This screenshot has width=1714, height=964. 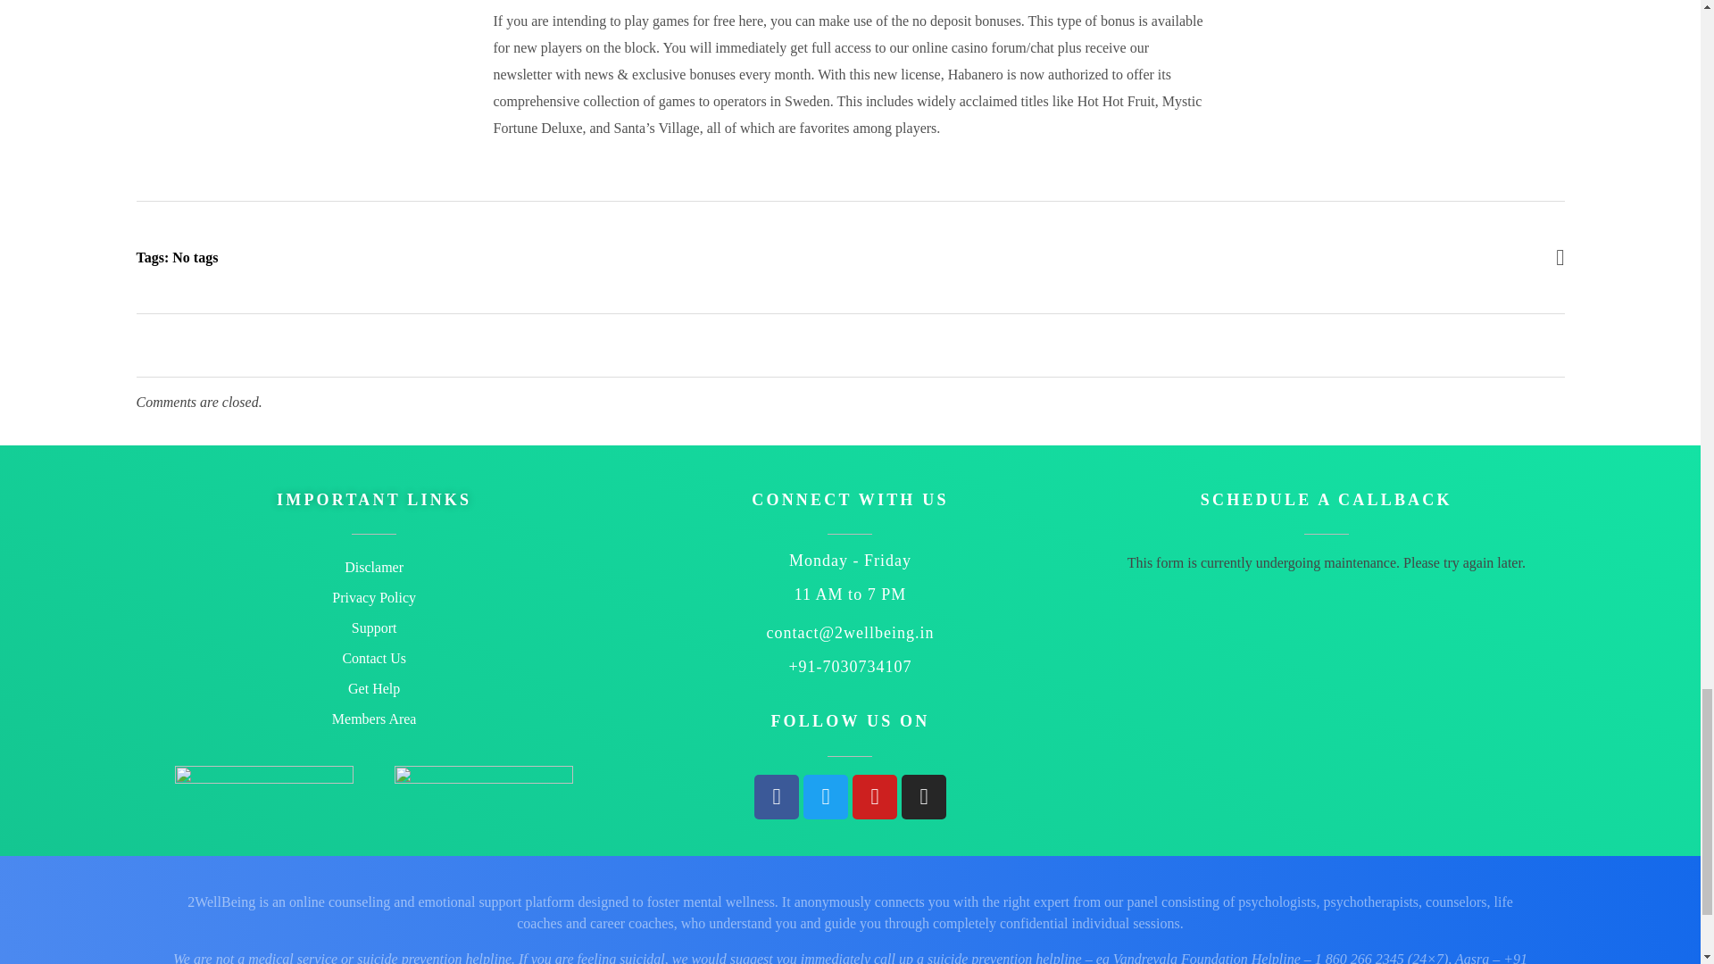 What do you see at coordinates (373, 659) in the screenshot?
I see `Contact Us` at bounding box center [373, 659].